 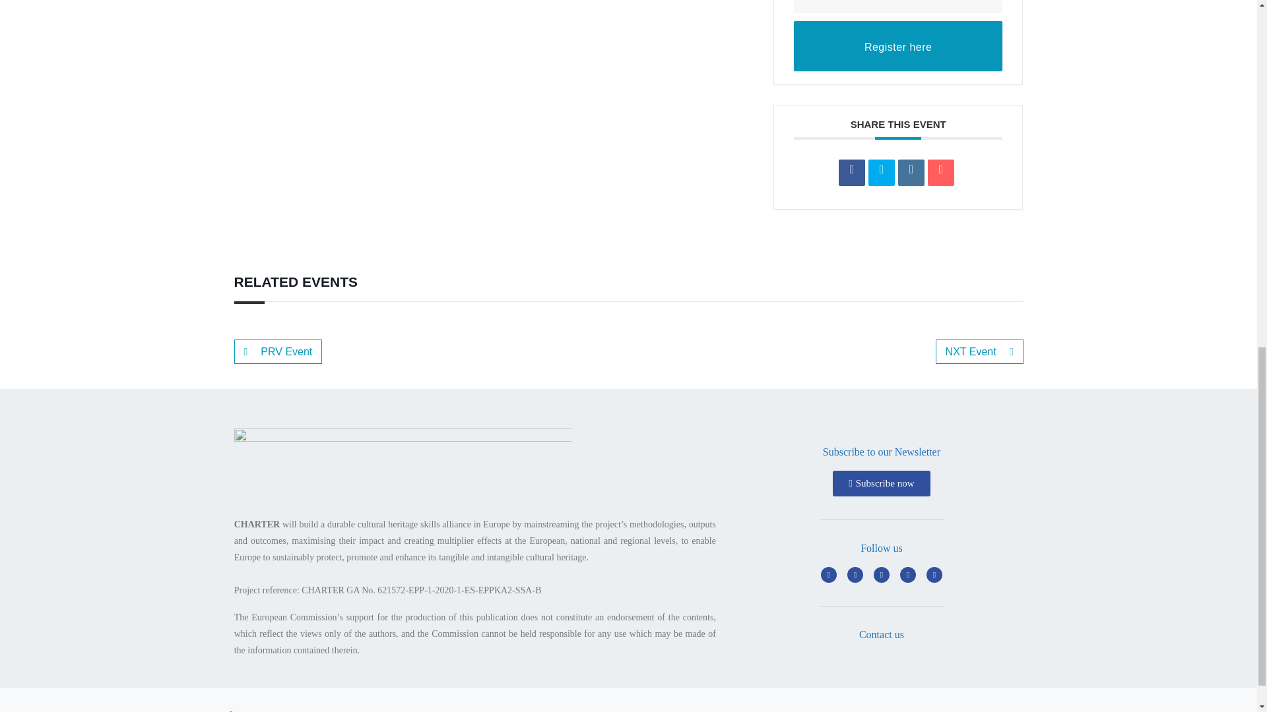 What do you see at coordinates (277, 351) in the screenshot?
I see `PRV Event` at bounding box center [277, 351].